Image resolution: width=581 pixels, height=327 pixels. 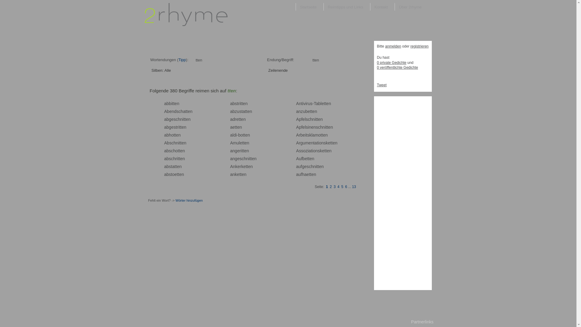 I want to click on e, so click(x=334, y=143).